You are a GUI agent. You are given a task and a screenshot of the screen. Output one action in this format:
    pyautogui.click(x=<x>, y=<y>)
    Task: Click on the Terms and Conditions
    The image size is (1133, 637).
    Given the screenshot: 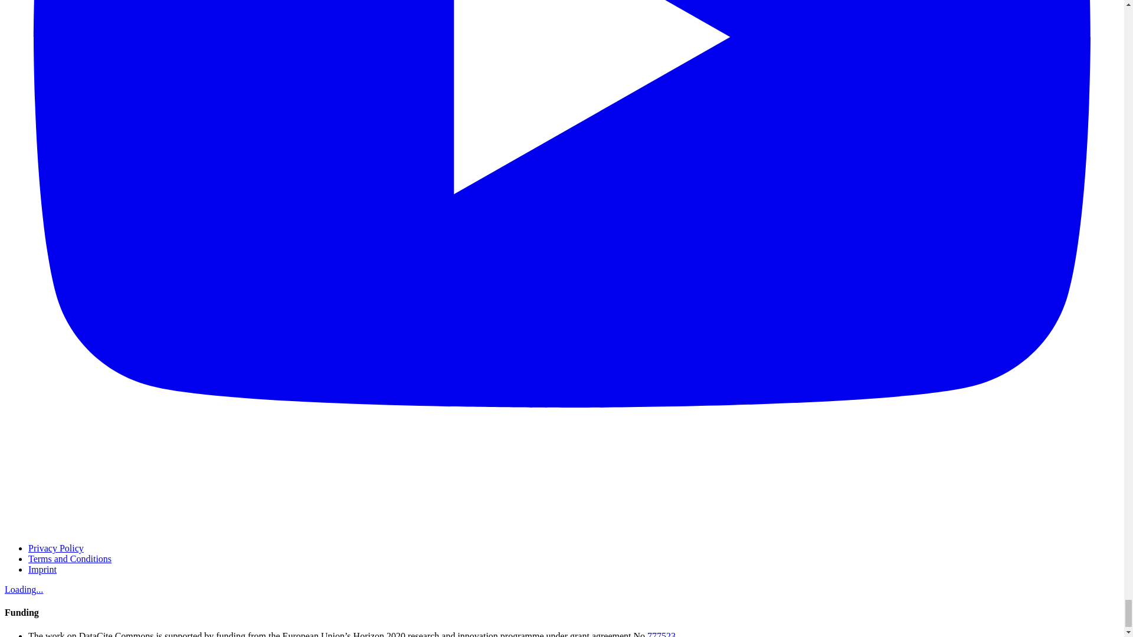 What is the action you would take?
    pyautogui.click(x=70, y=558)
    